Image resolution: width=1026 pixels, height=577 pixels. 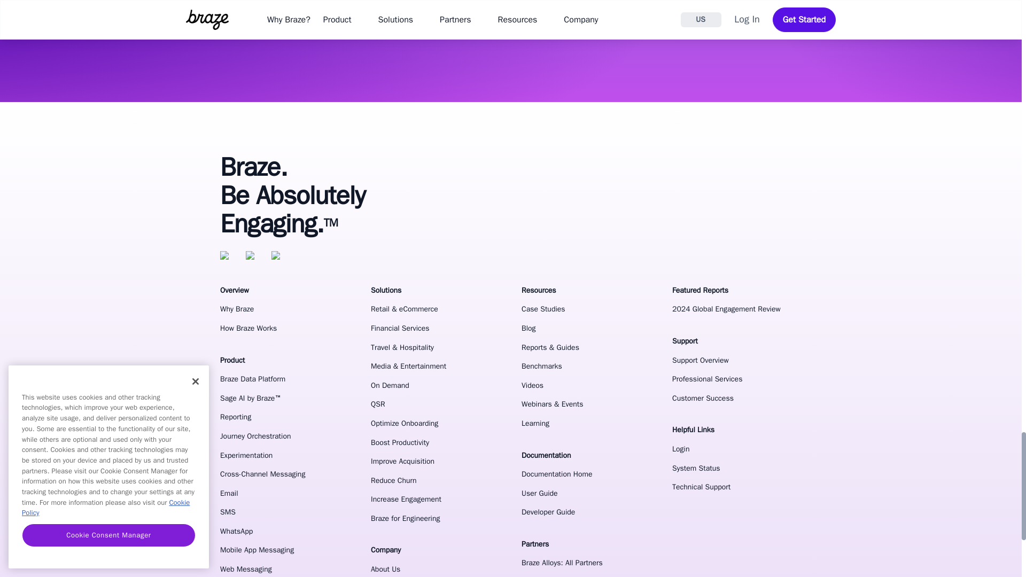 I want to click on Journey Orchestration, so click(x=285, y=436).